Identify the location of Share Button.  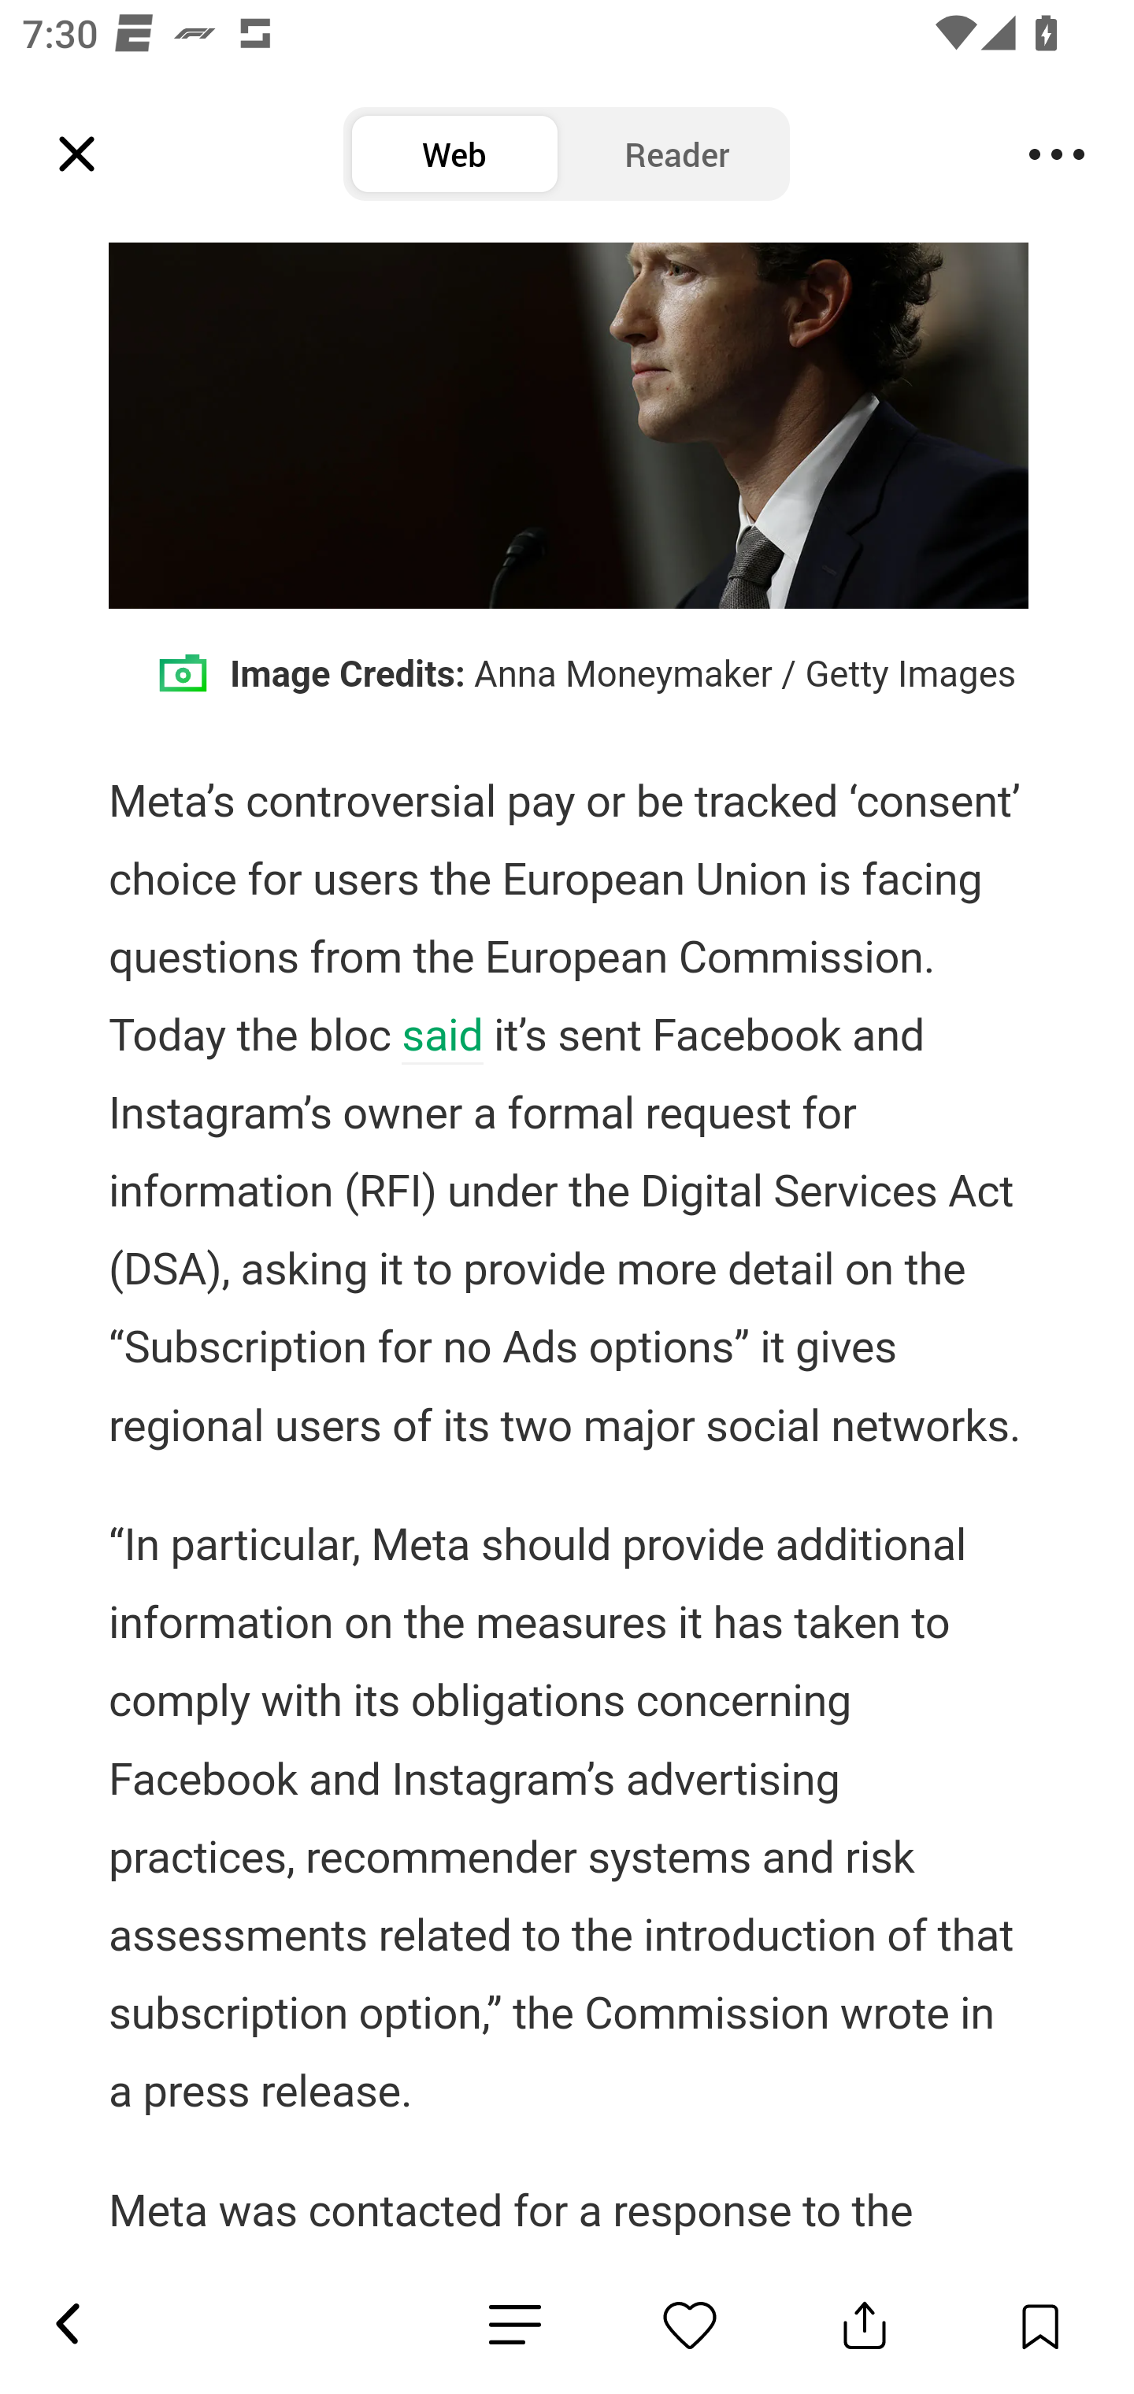
(865, 2325).